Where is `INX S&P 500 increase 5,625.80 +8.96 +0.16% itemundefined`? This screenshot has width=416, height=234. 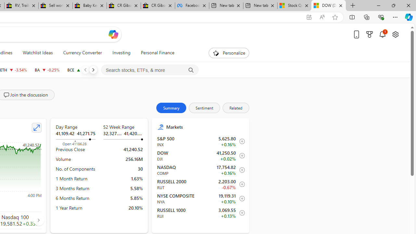 INX S&P 500 increase 5,625.80 +8.96 +0.16% itemundefined is located at coordinates (201, 141).